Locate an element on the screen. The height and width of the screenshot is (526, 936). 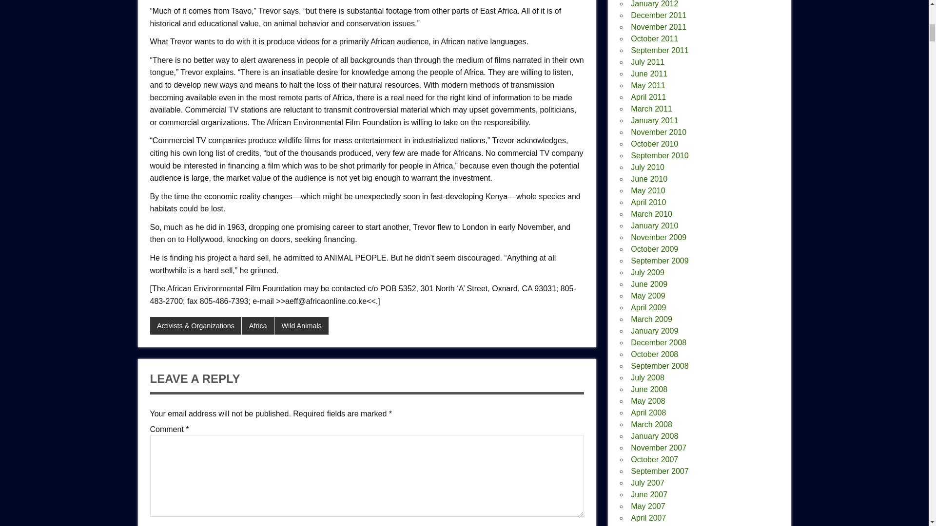
Africa is located at coordinates (257, 325).